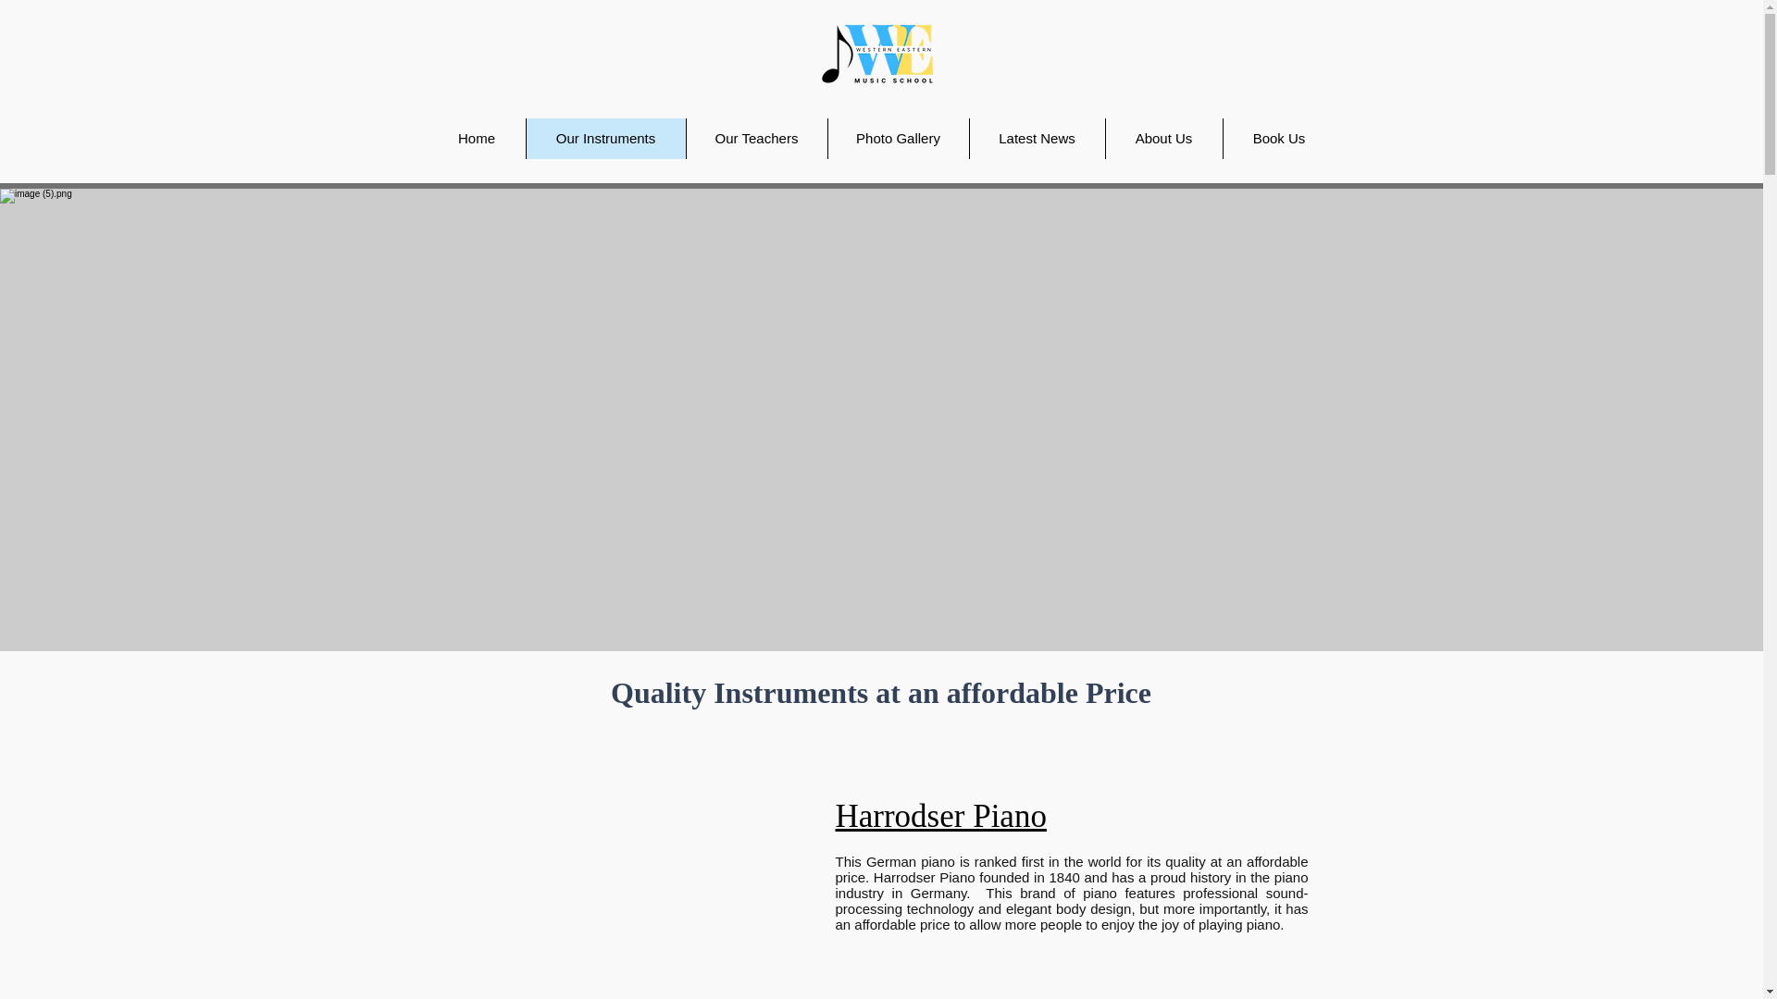  Describe the element at coordinates (1277, 139) in the screenshot. I see `Book Us` at that location.